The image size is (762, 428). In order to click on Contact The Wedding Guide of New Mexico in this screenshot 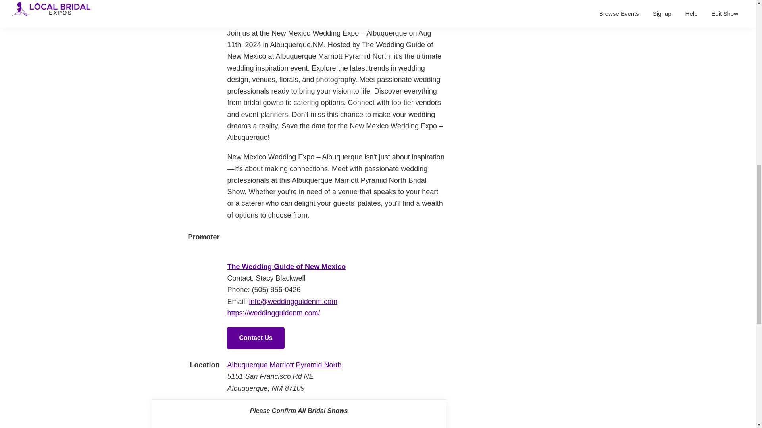, I will do `click(256, 338)`.